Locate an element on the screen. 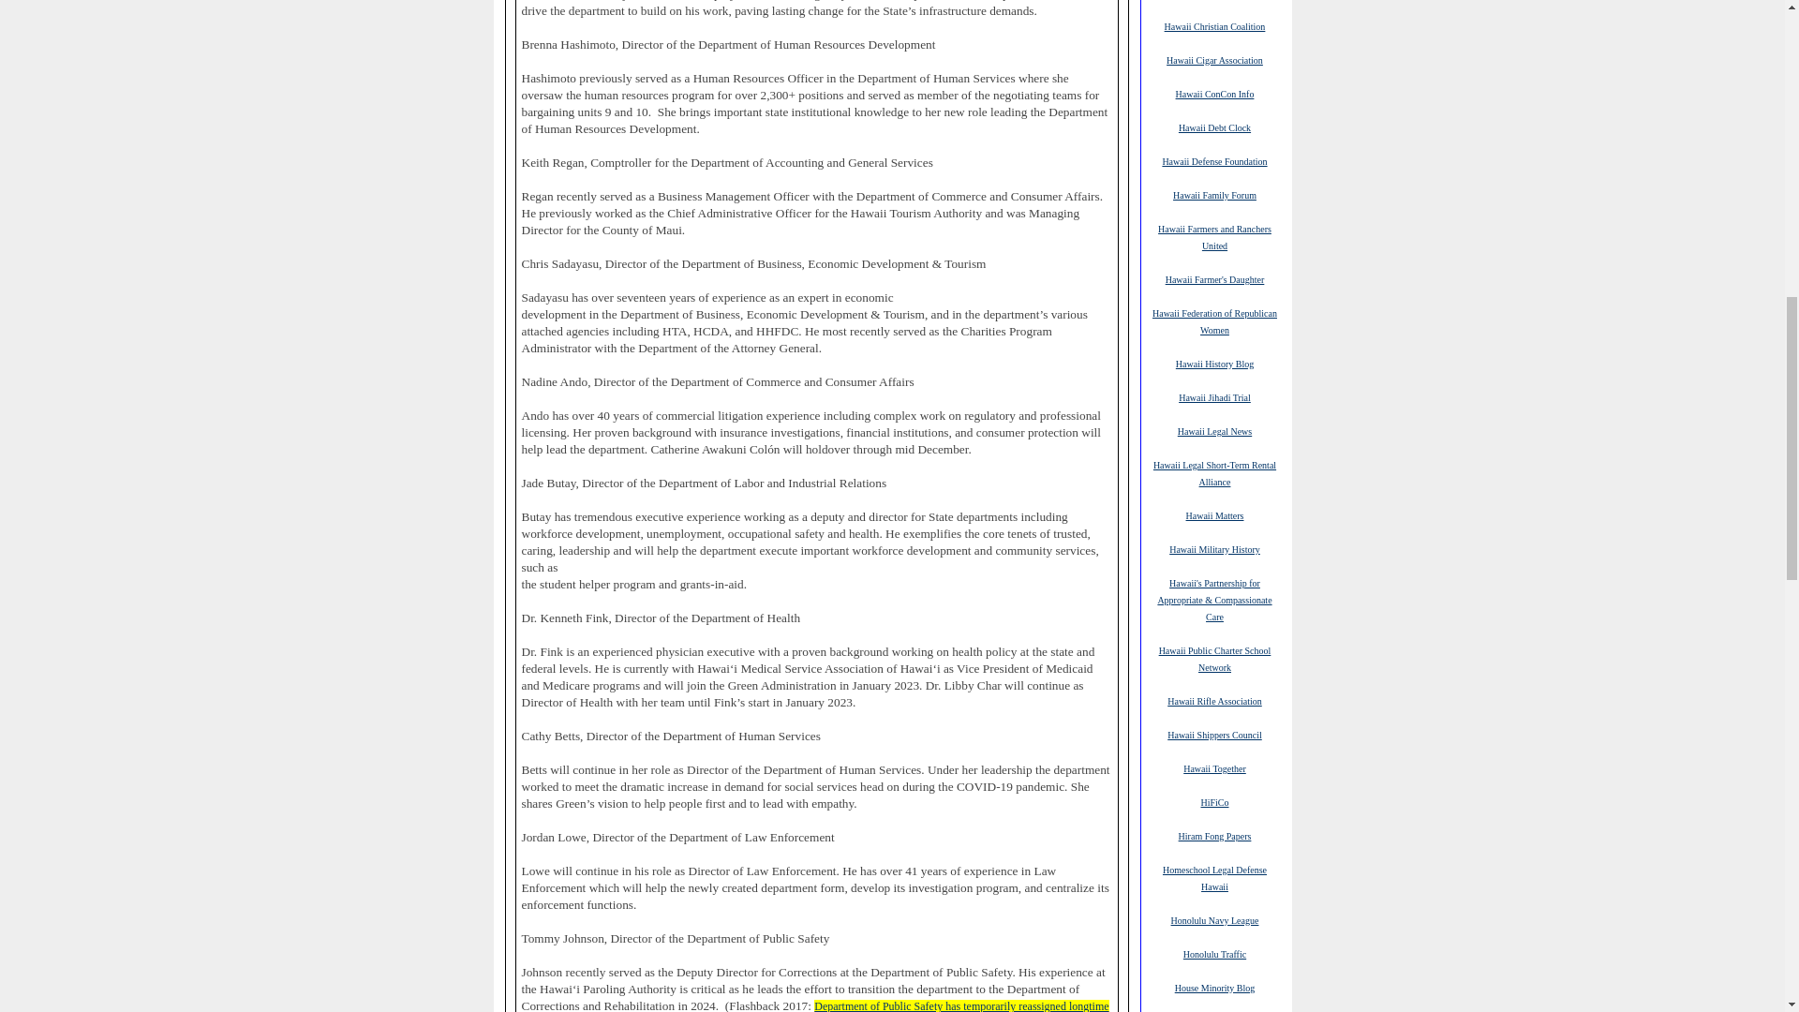 The image size is (1799, 1012). Hawaii ConCon Info is located at coordinates (1214, 93).